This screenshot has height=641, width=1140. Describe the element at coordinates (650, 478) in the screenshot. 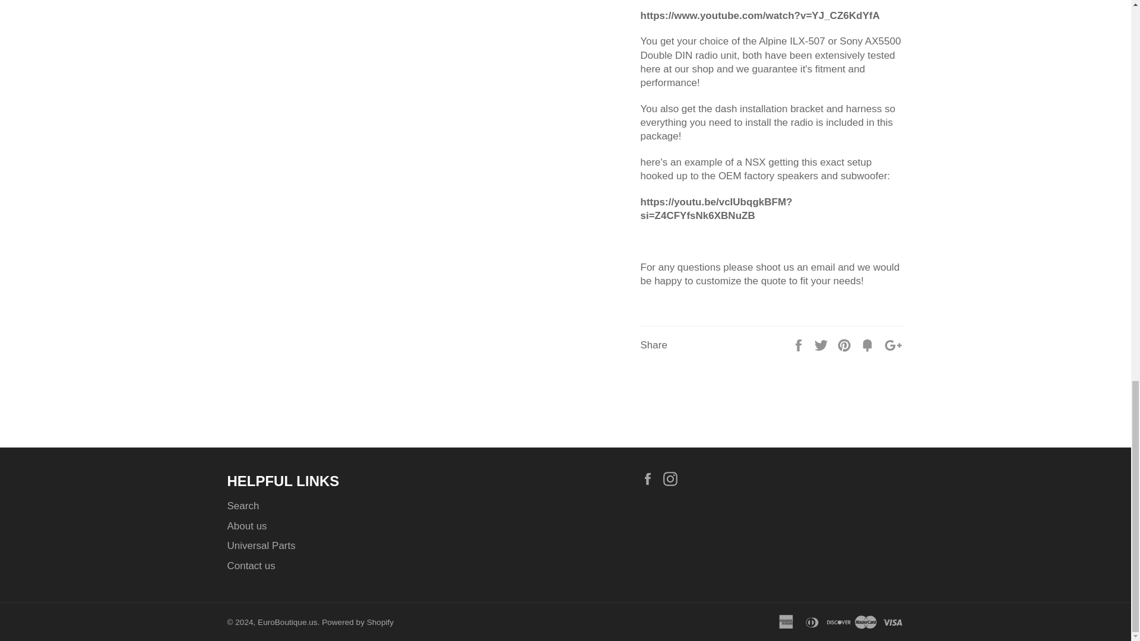

I see `EuroBoutique.us on Facebook` at that location.